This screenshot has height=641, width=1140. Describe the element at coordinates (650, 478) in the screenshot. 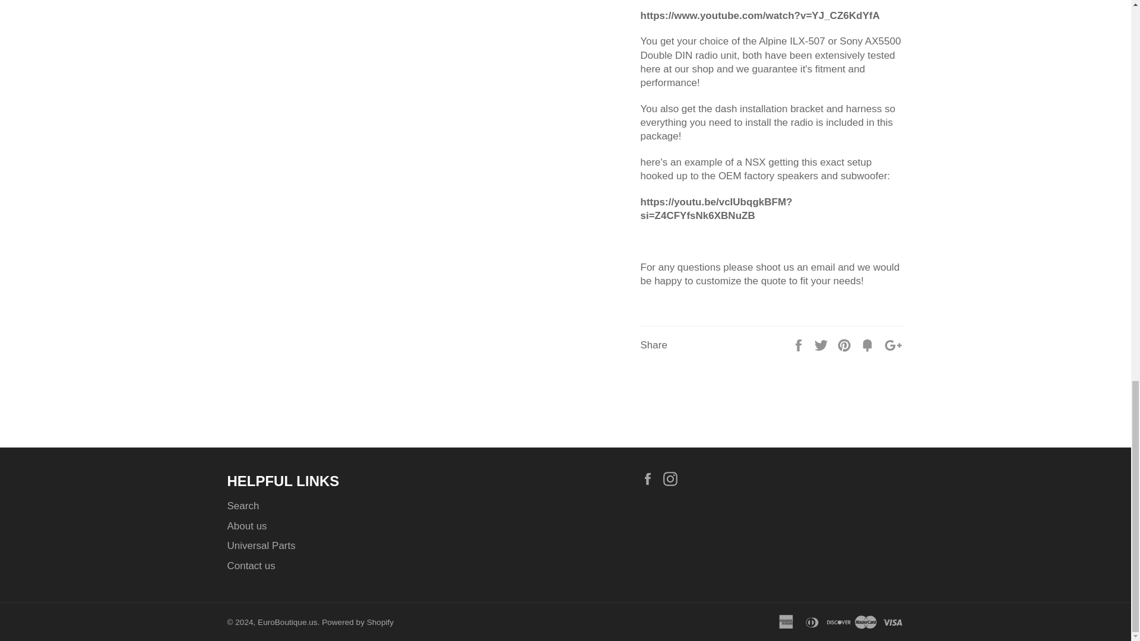

I see `EuroBoutique.us on Facebook` at that location.